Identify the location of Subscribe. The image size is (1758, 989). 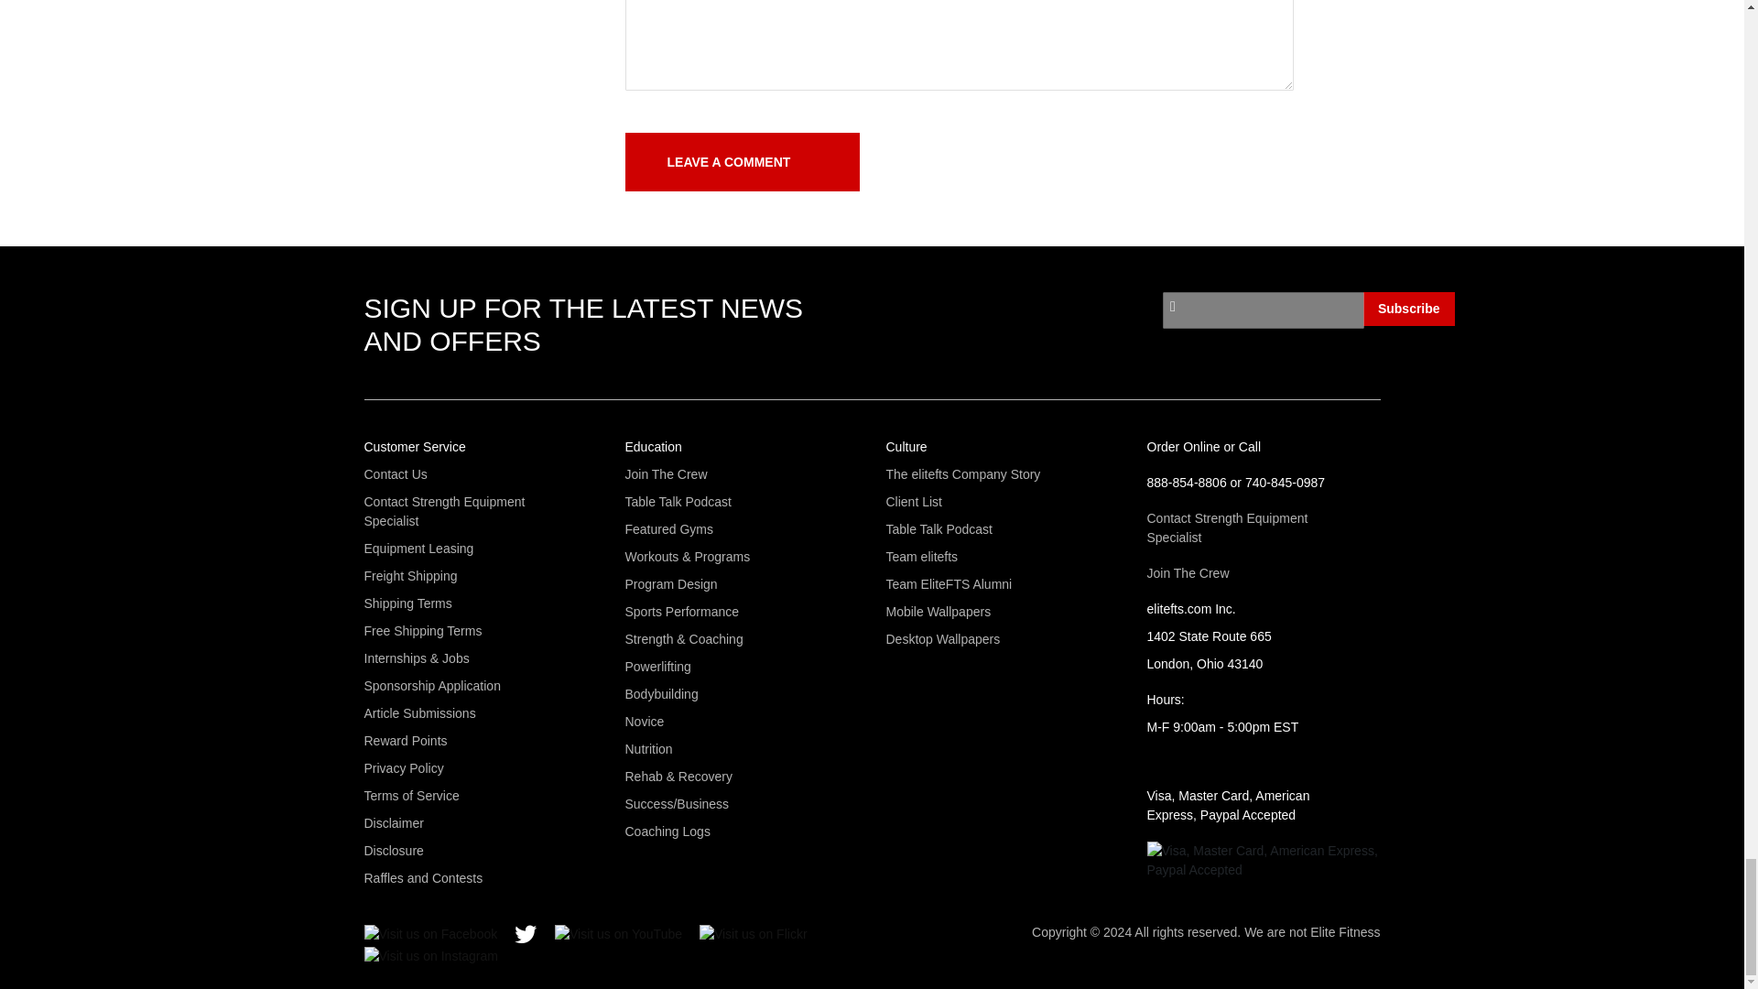
(1409, 309).